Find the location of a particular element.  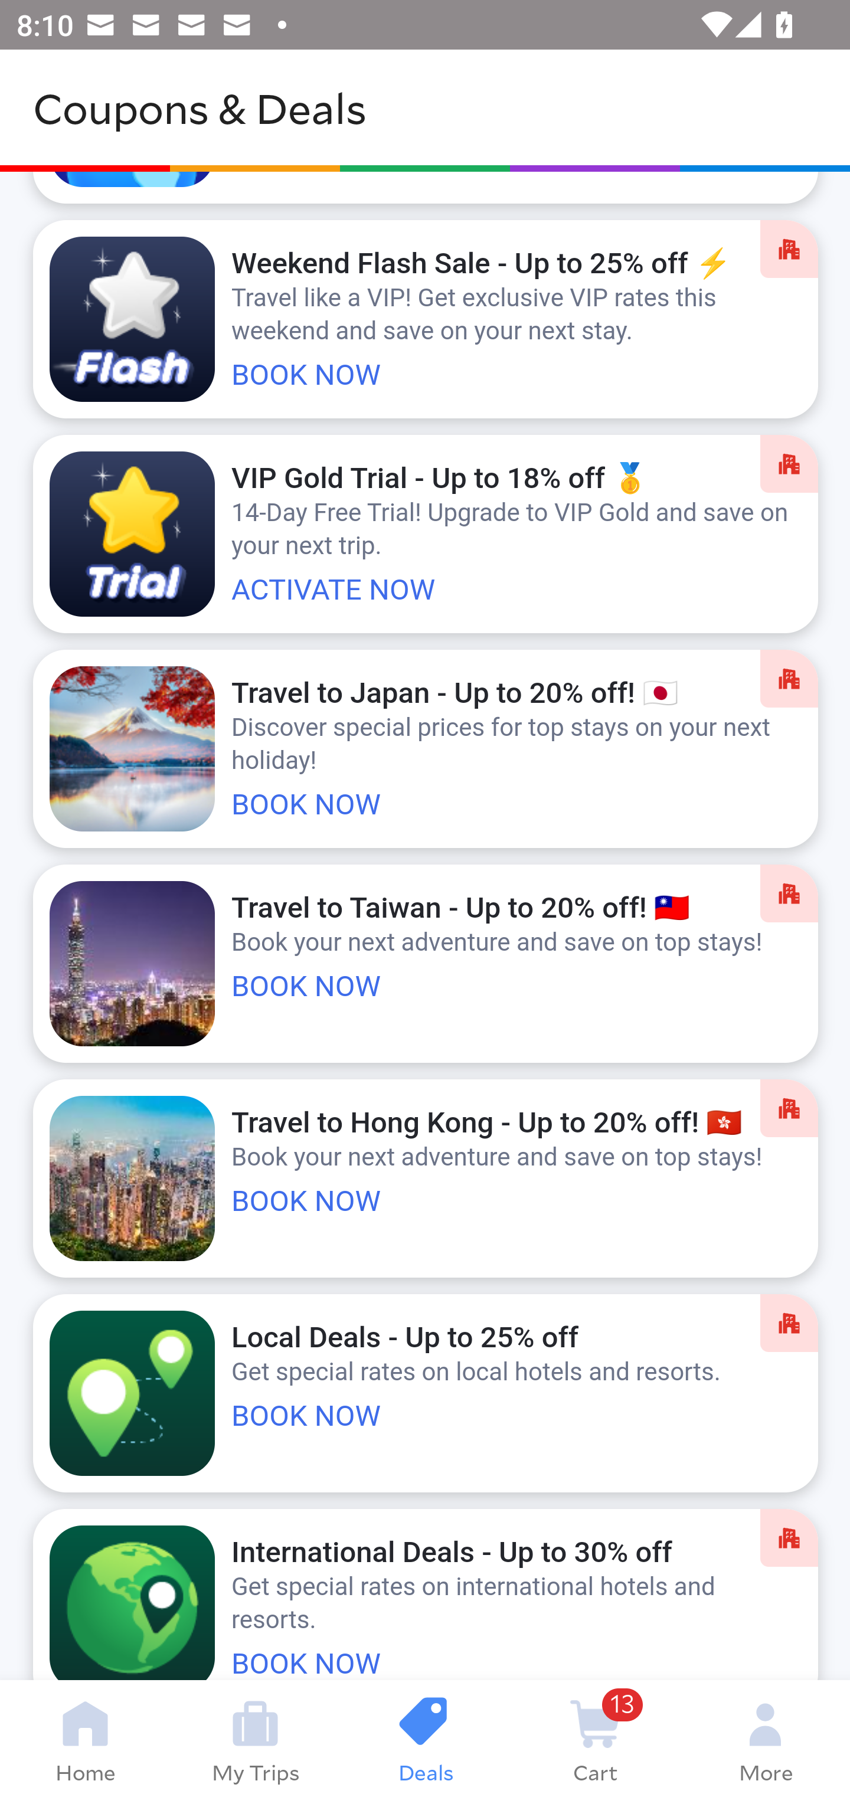

Home is located at coordinates (85, 1737).